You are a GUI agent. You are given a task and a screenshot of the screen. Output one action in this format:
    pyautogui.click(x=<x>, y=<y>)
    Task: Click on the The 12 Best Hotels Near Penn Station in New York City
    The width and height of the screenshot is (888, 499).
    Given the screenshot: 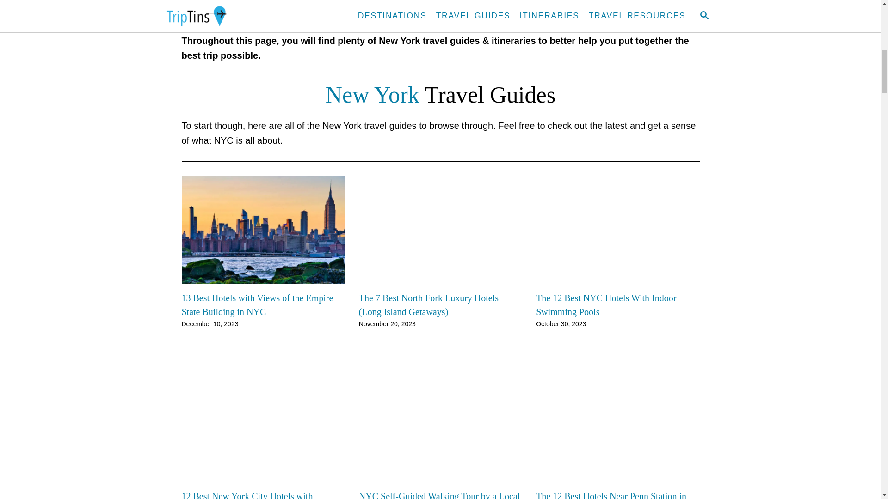 What is the action you would take?
    pyautogui.click(x=618, y=494)
    